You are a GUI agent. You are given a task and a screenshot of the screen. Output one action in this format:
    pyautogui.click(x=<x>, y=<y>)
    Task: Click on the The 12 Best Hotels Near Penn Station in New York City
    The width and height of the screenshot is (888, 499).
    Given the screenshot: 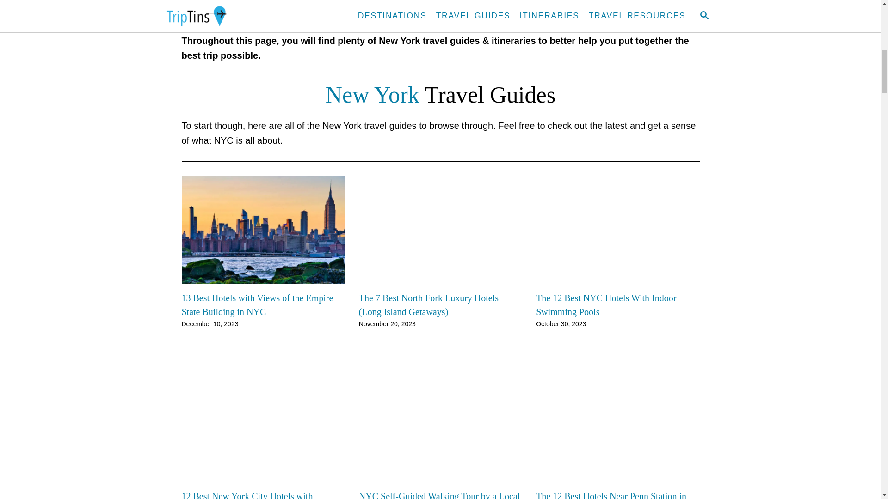 What is the action you would take?
    pyautogui.click(x=618, y=494)
    